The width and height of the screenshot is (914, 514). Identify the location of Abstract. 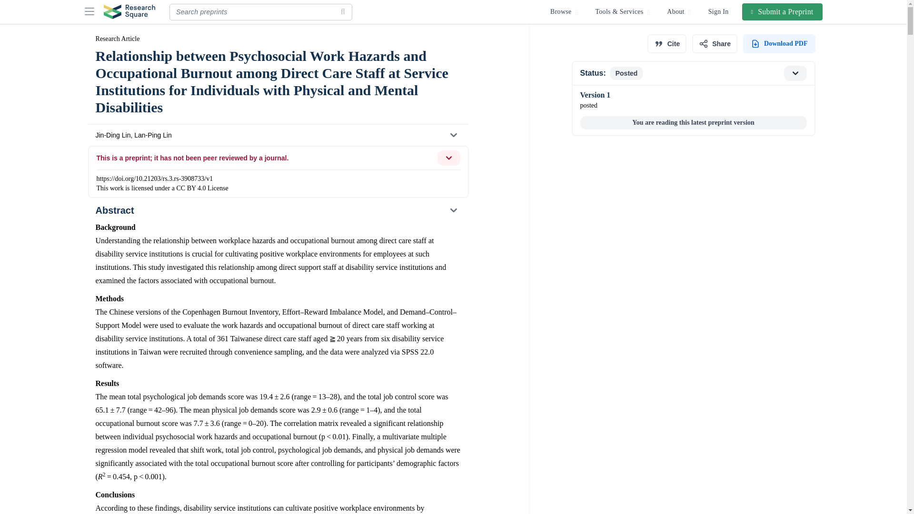
(783, 11).